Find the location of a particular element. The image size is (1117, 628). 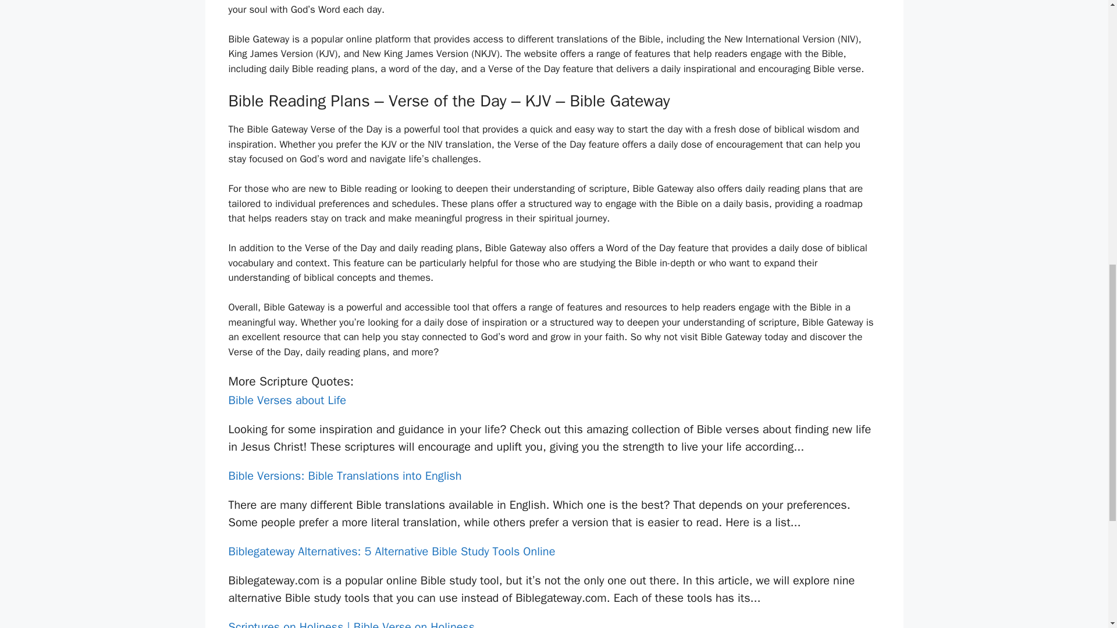

Bible Versions: Bible Translations into English is located at coordinates (344, 476).